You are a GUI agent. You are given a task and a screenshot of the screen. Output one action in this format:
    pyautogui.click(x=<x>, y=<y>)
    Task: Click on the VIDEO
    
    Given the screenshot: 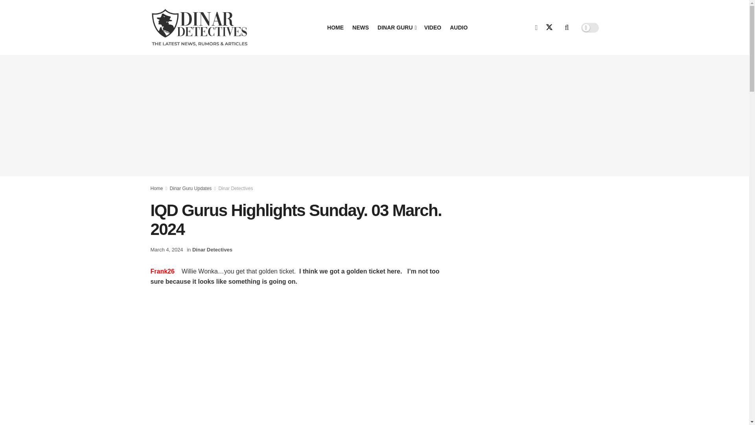 What is the action you would take?
    pyautogui.click(x=433, y=28)
    